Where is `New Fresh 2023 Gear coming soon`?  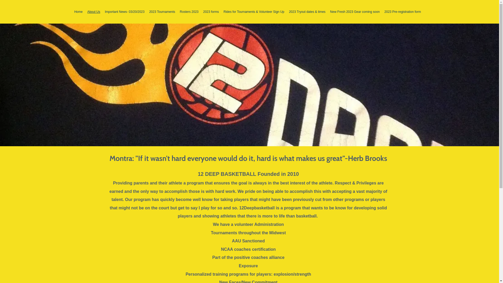
New Fresh 2023 Gear coming soon is located at coordinates (355, 12).